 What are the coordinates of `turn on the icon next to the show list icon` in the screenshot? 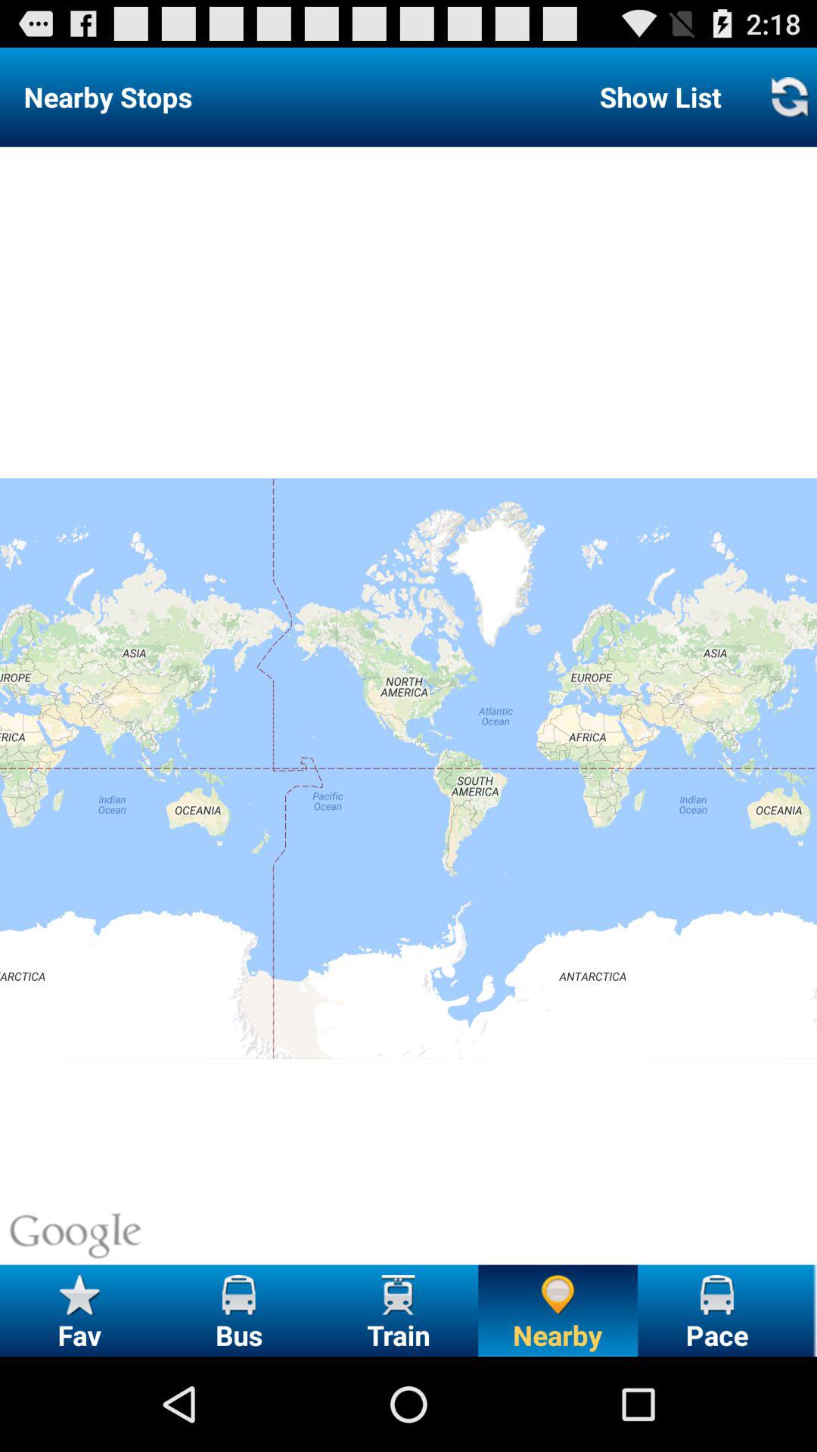 It's located at (788, 97).